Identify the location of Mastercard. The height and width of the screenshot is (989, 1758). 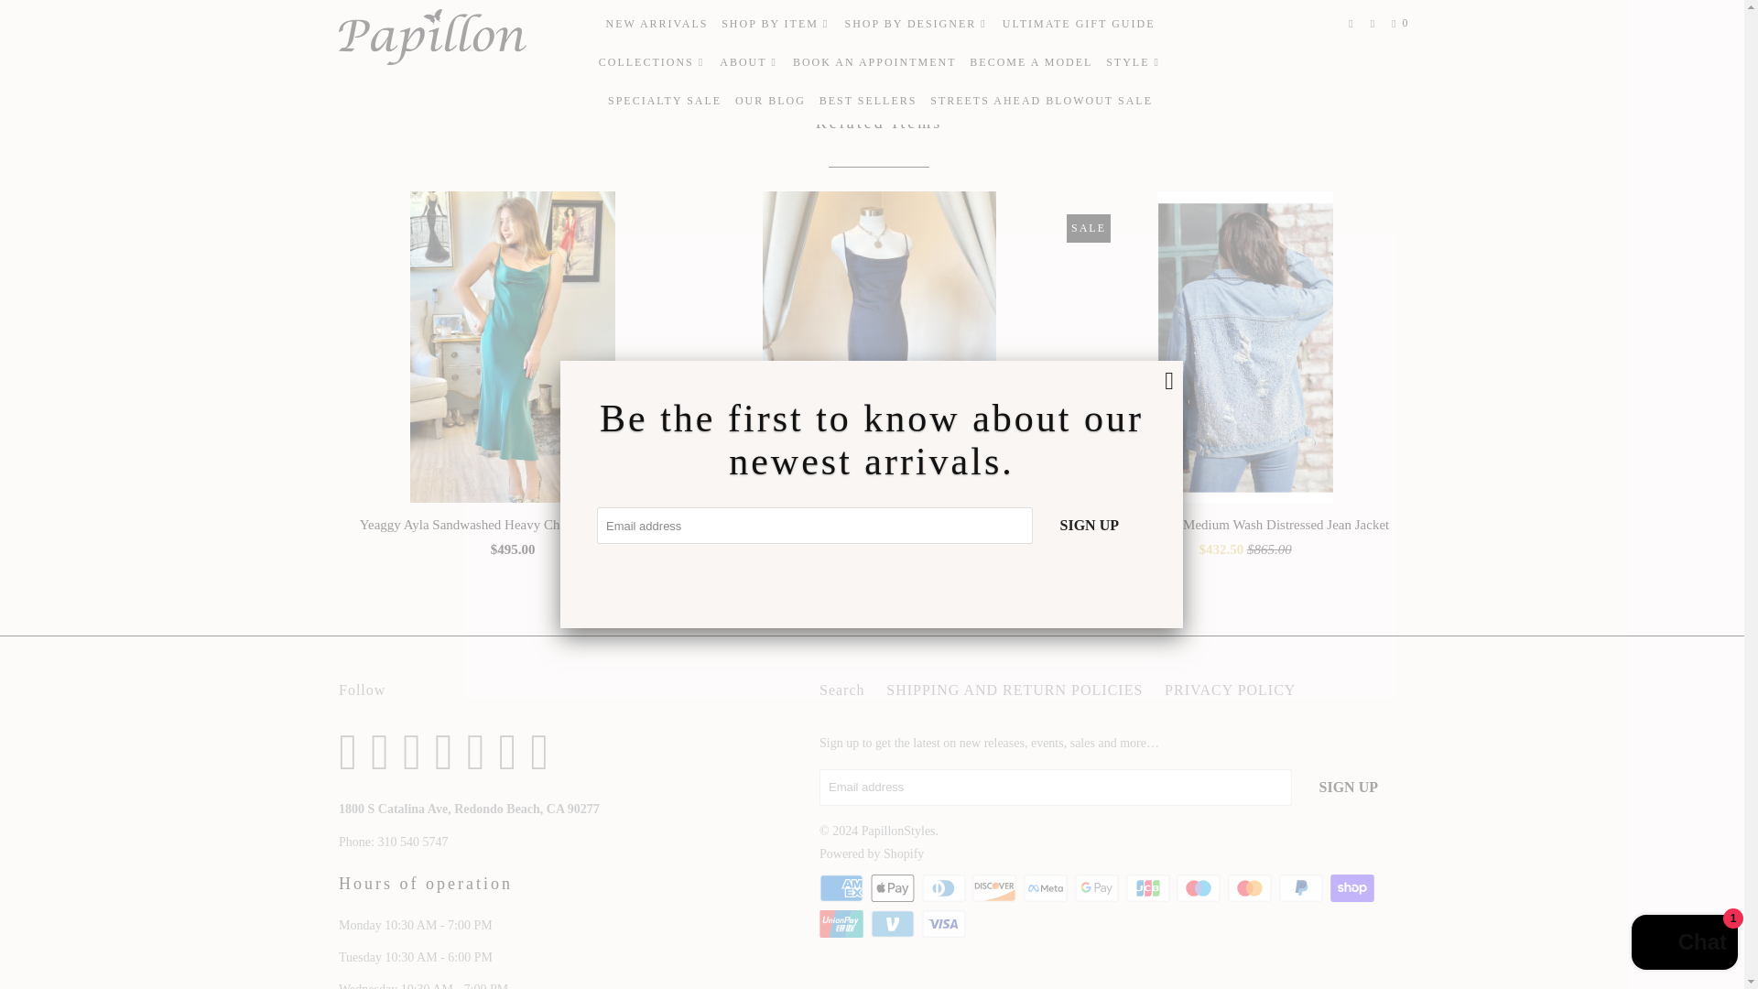
(1251, 887).